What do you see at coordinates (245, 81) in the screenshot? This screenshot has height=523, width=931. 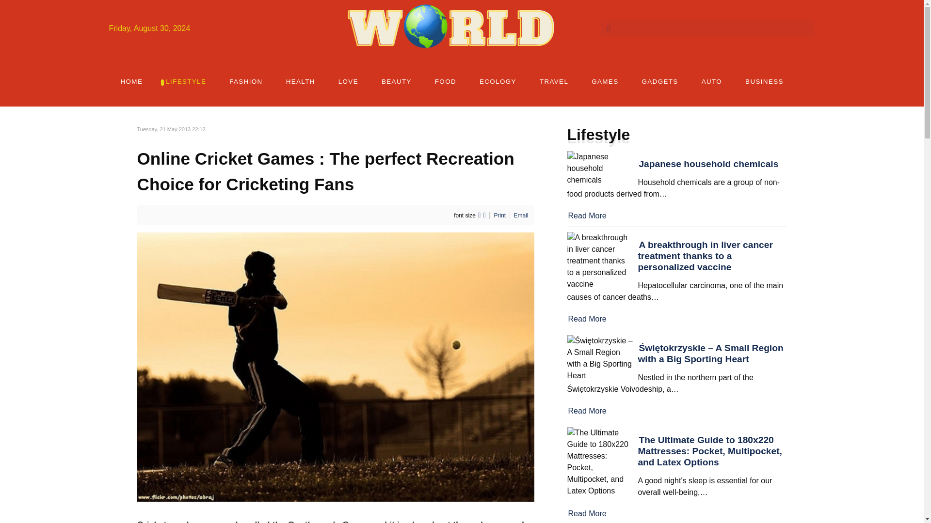 I see `FASHION` at bounding box center [245, 81].